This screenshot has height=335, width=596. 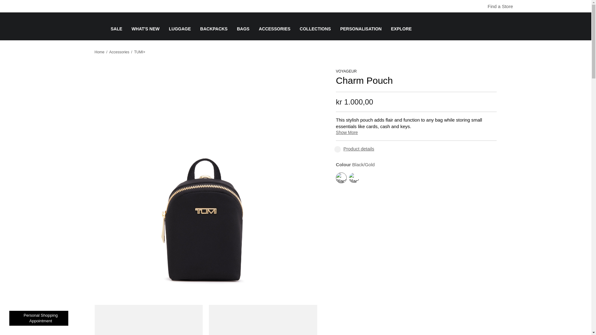 What do you see at coordinates (484, 7) in the screenshot?
I see `Find a Store` at bounding box center [484, 7].